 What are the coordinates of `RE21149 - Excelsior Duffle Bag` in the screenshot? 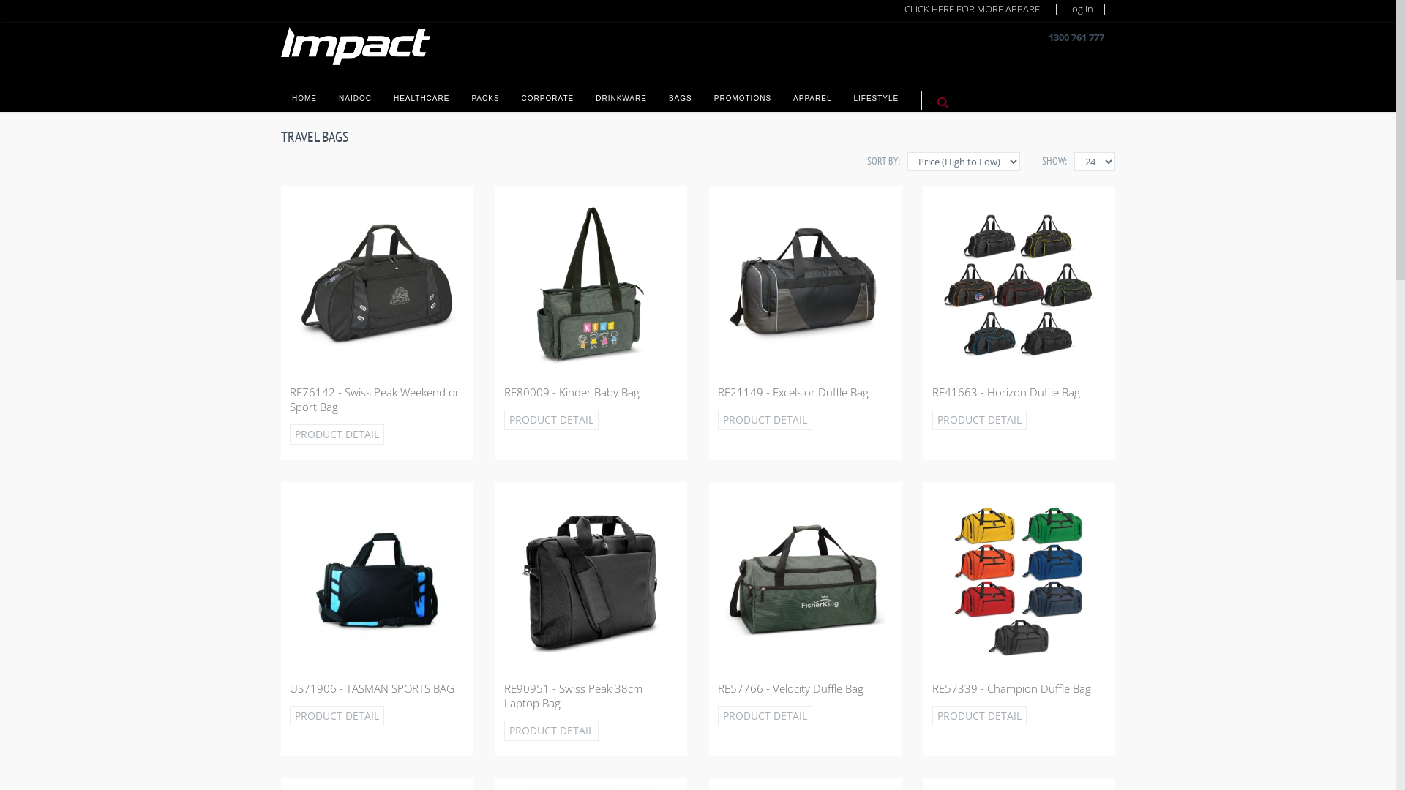 It's located at (793, 392).